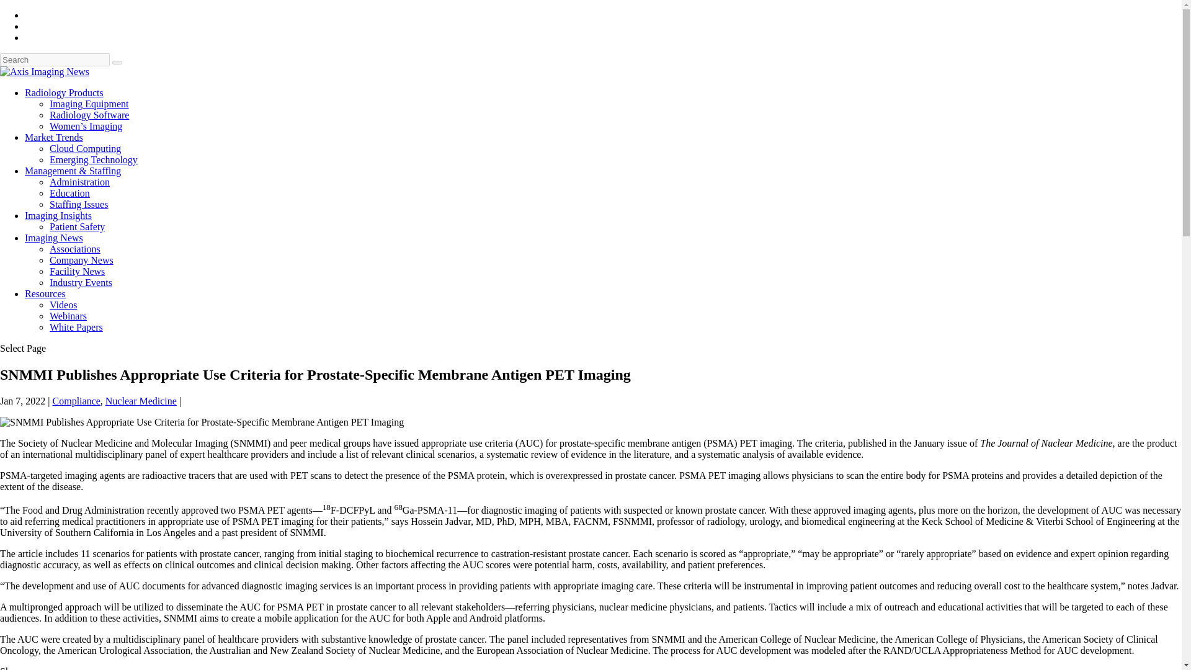 The height and width of the screenshot is (670, 1191). Describe the element at coordinates (54, 137) in the screenshot. I see `Market Trends` at that location.